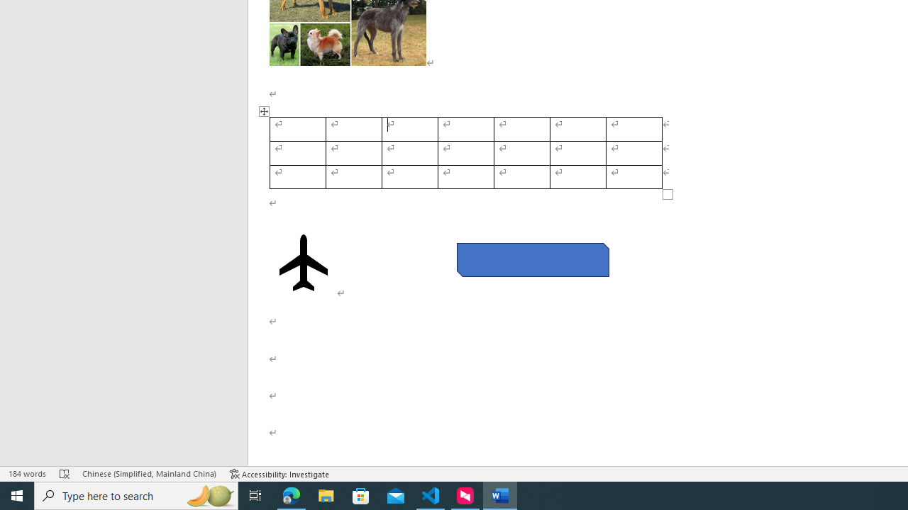 The image size is (908, 510). What do you see at coordinates (149, 473) in the screenshot?
I see `Language Chinese (Simplified, Mainland China)` at bounding box center [149, 473].